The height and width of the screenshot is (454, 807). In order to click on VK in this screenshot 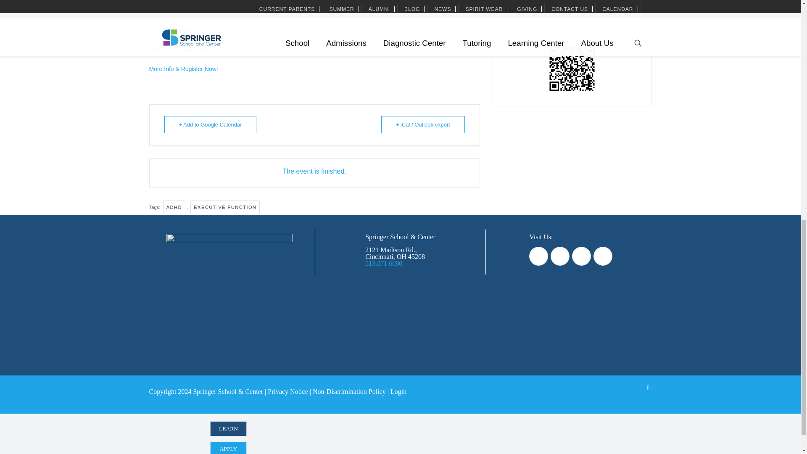, I will do `click(590, 3)`.